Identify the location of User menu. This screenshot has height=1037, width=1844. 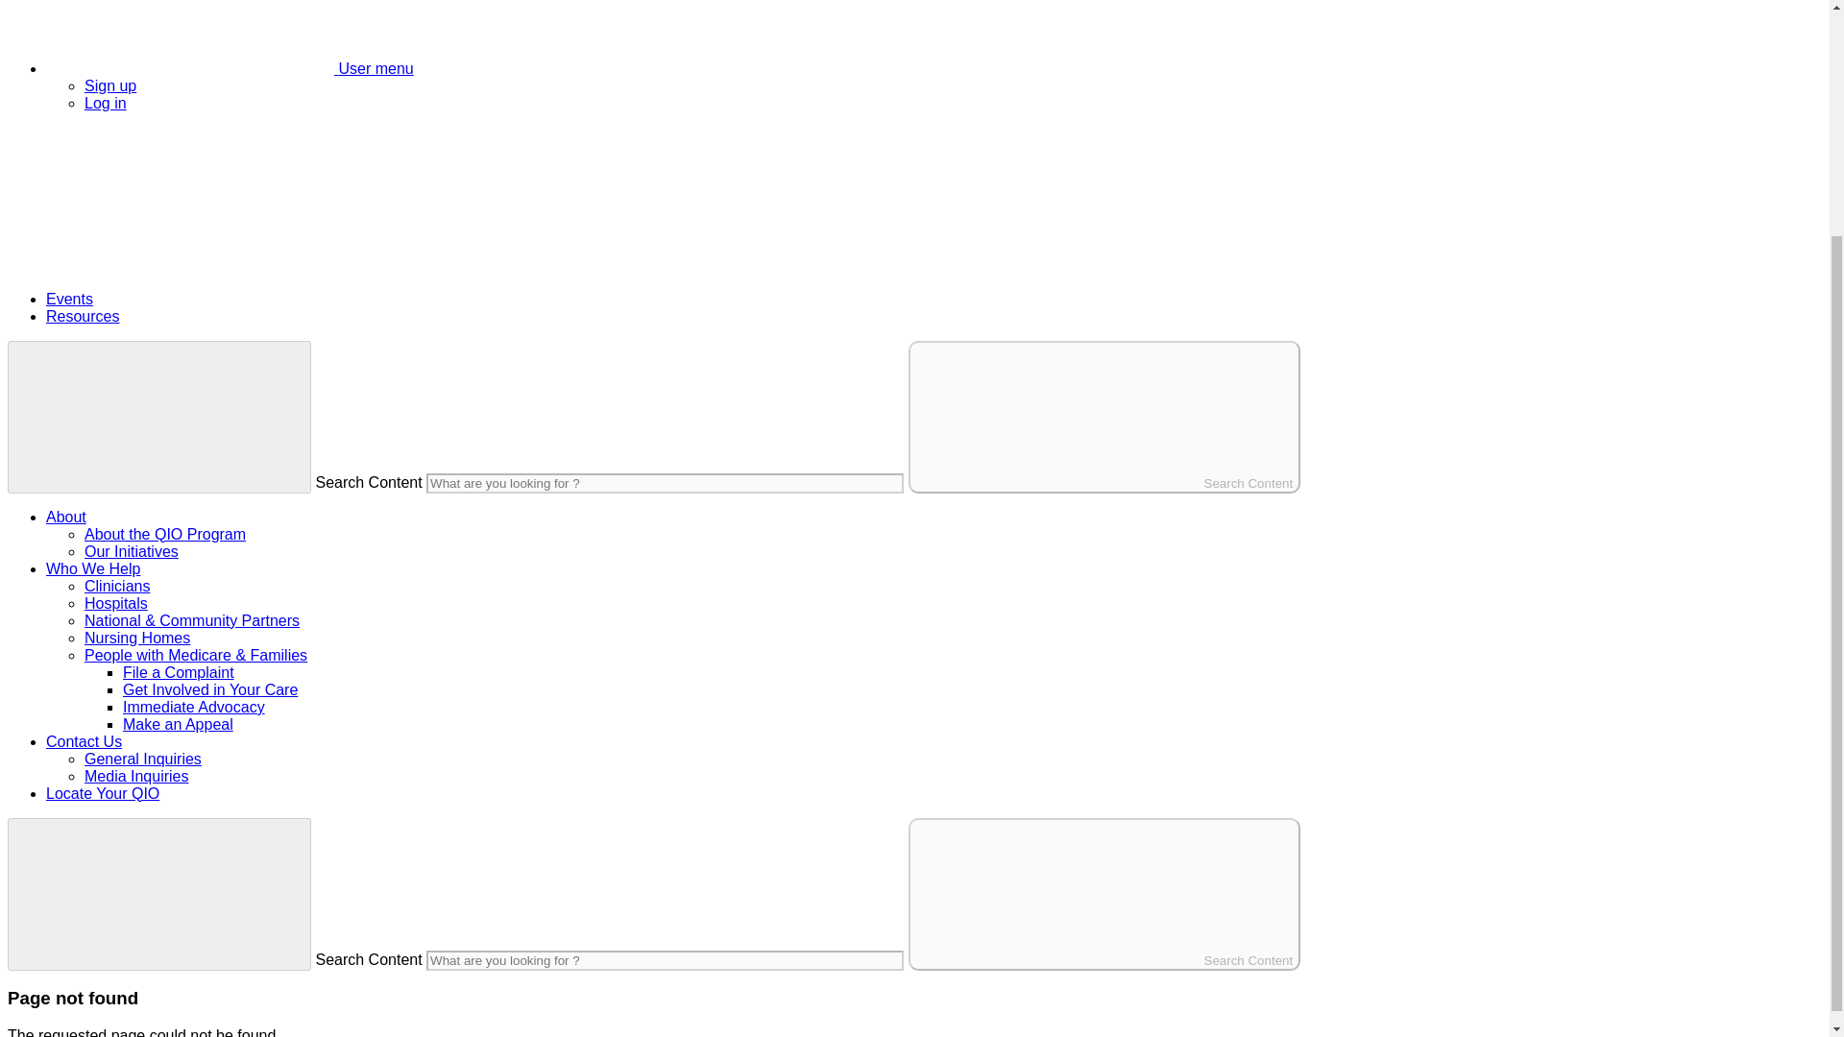
(190, 36).